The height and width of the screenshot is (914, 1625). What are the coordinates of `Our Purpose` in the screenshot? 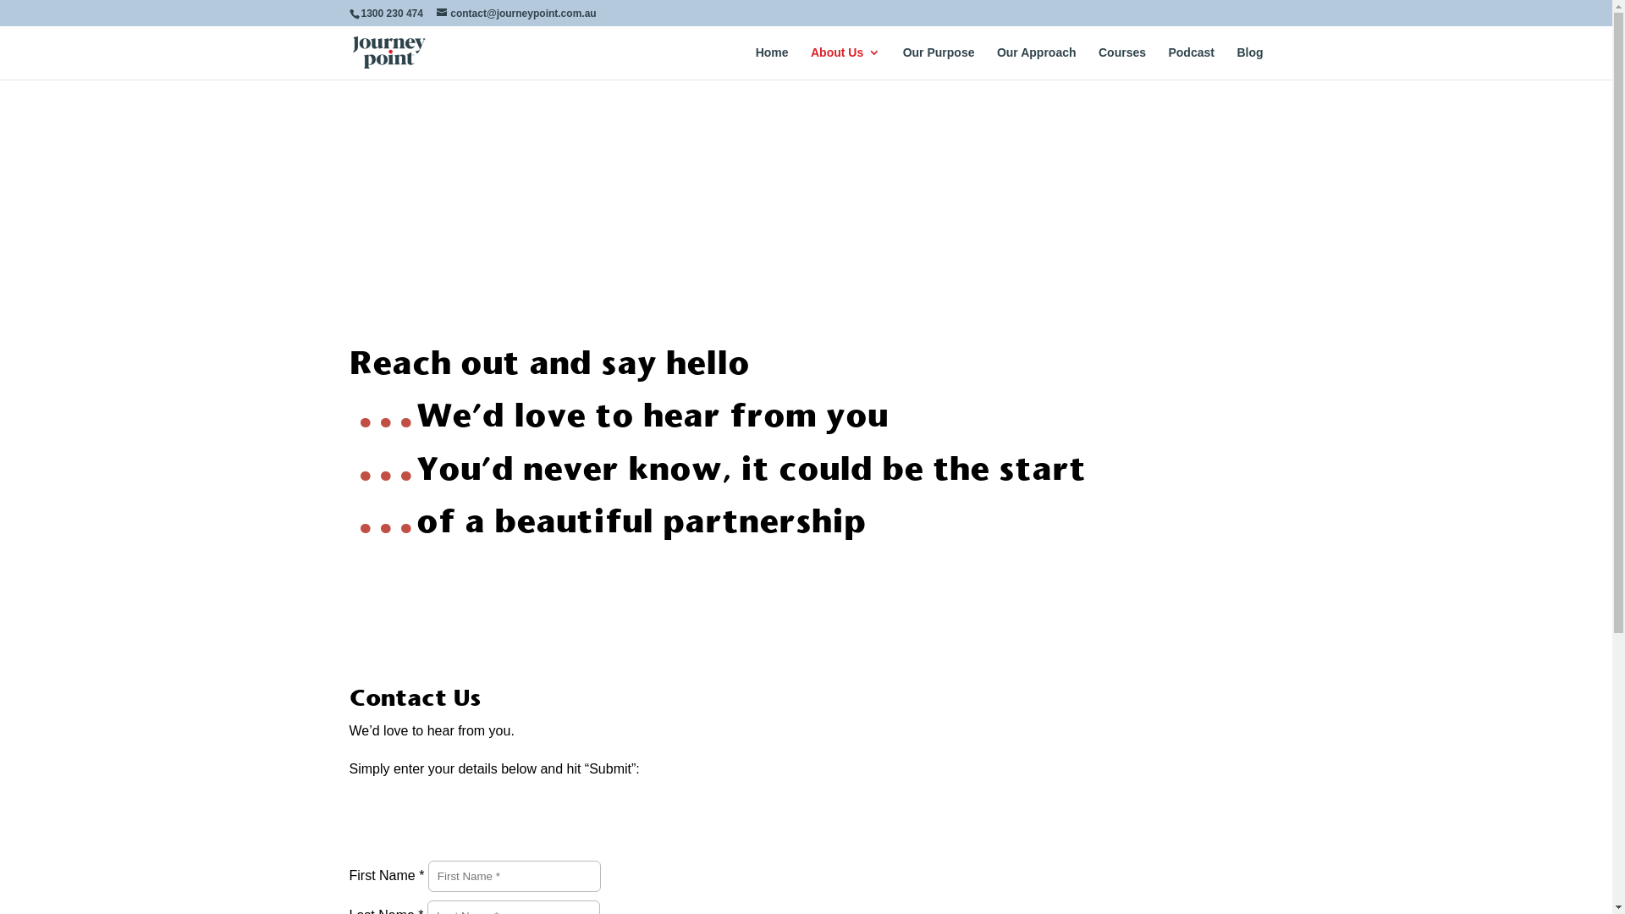 It's located at (939, 63).